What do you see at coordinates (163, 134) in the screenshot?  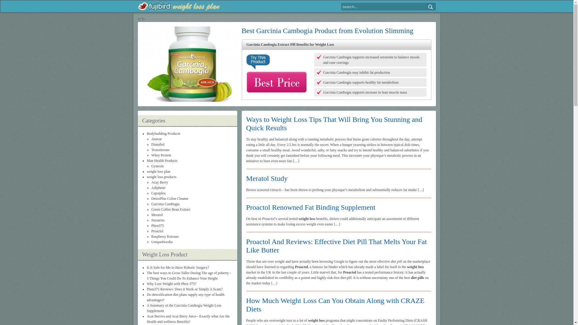 I see `Bodybuilding Products` at bounding box center [163, 134].